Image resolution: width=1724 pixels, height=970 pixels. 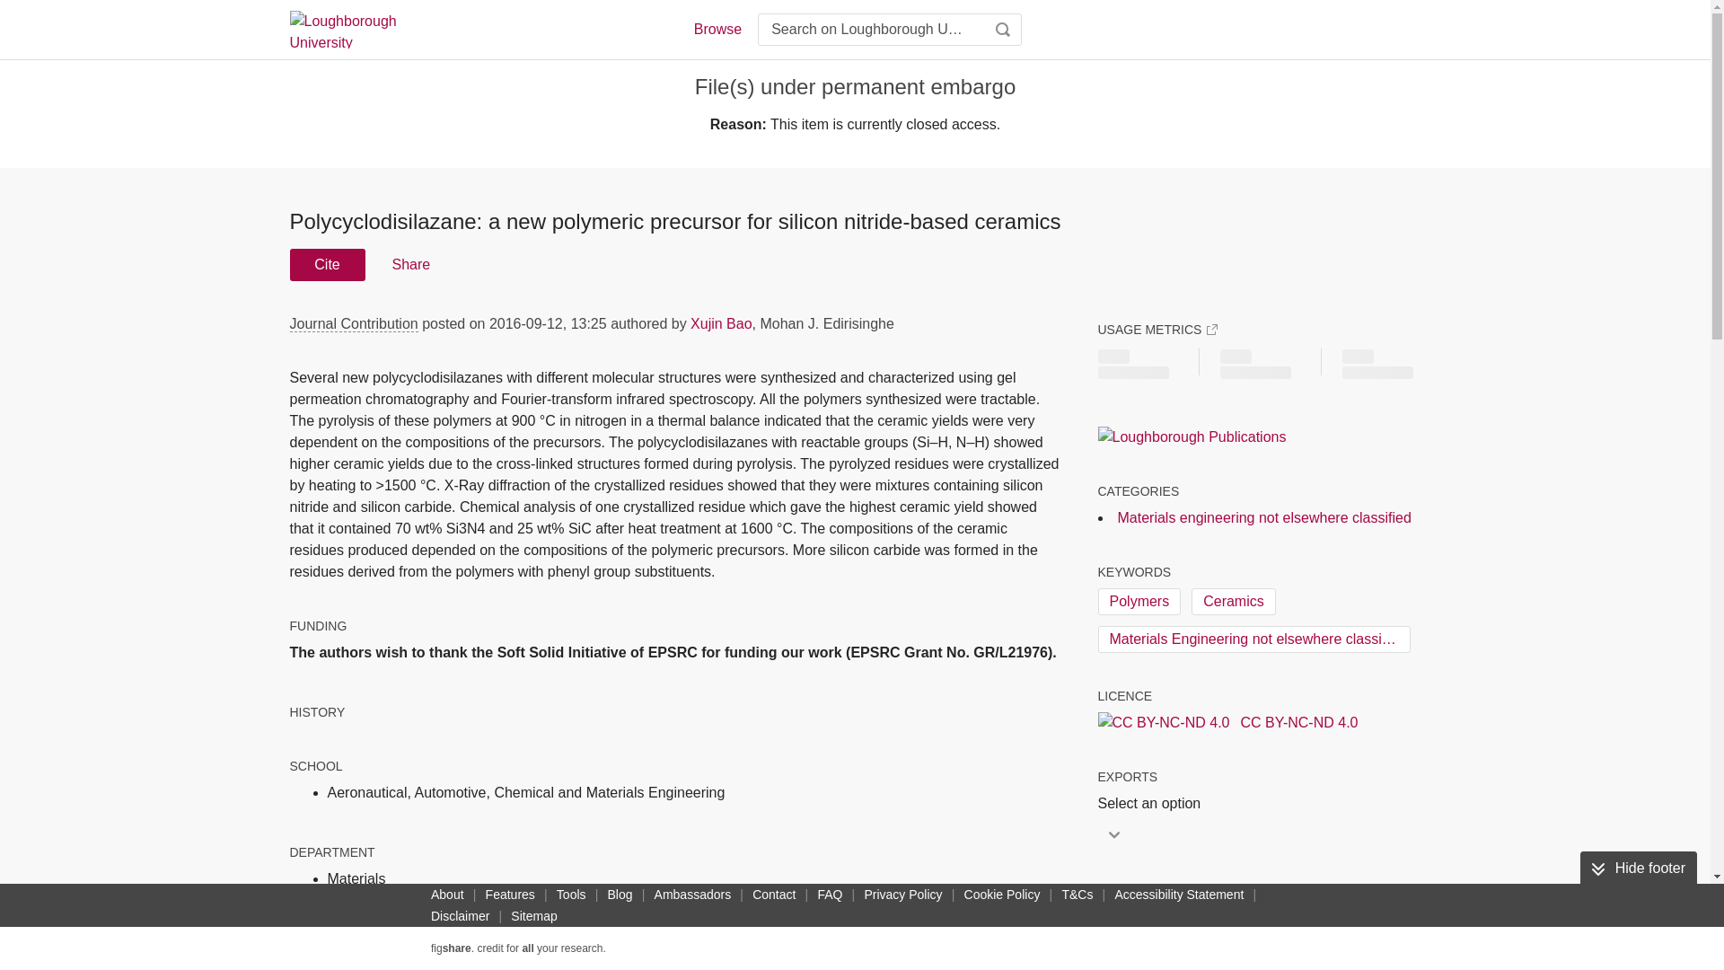 I want to click on Xujin Bao, so click(x=721, y=323).